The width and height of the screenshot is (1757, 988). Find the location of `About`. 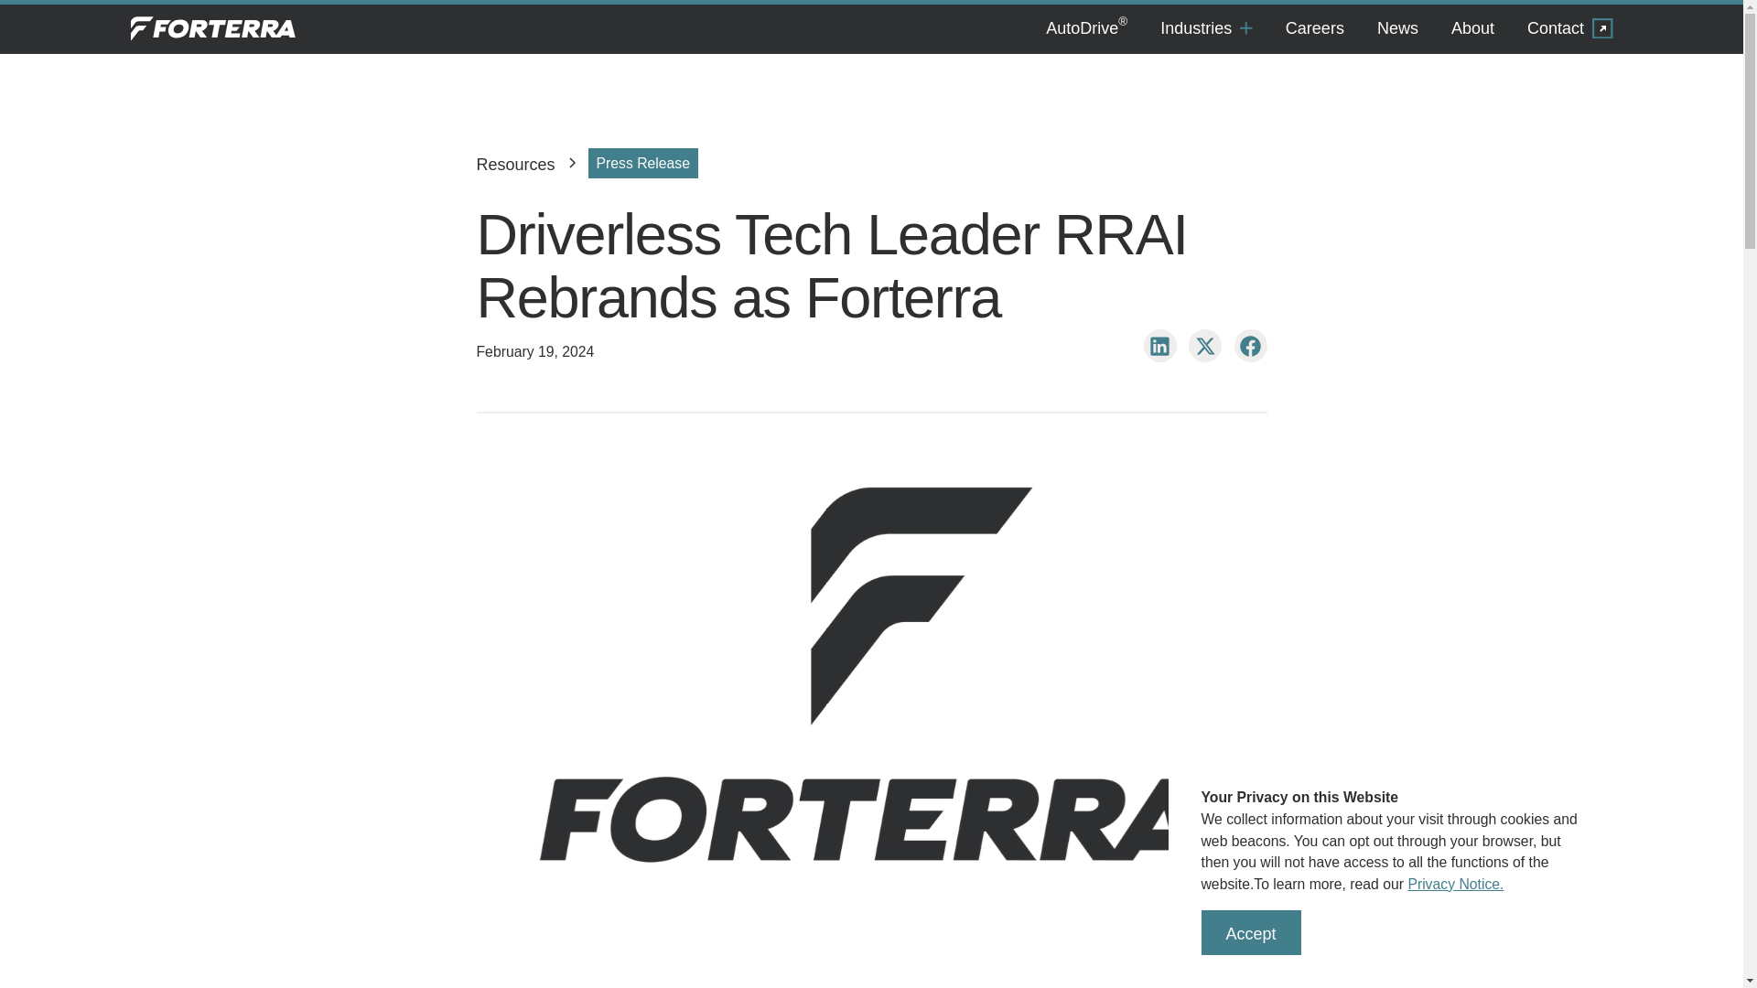

About is located at coordinates (1473, 28).